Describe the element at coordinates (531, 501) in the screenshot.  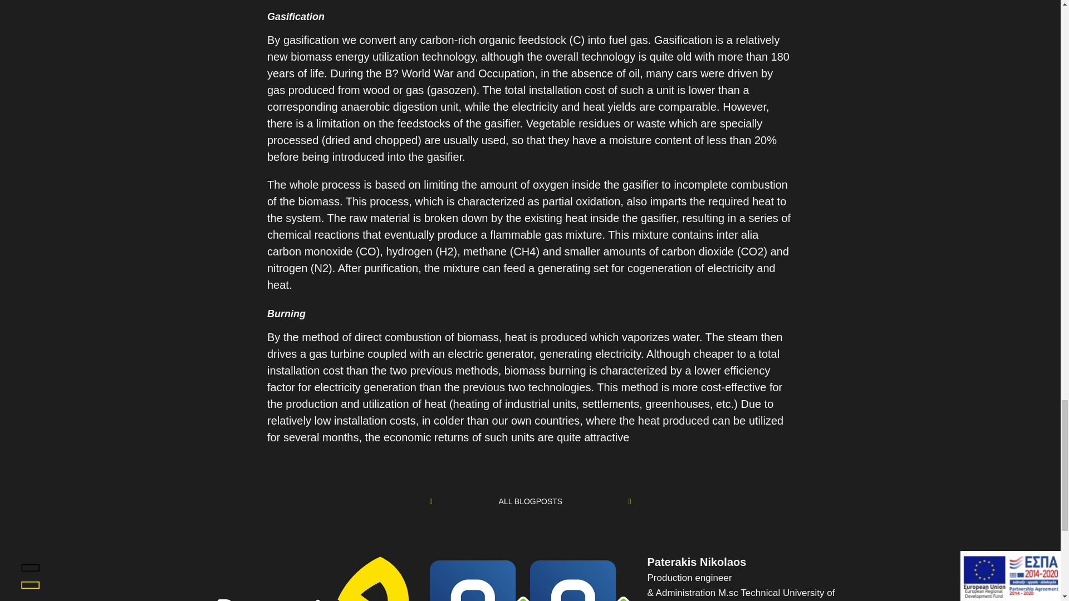
I see `read-more` at that location.